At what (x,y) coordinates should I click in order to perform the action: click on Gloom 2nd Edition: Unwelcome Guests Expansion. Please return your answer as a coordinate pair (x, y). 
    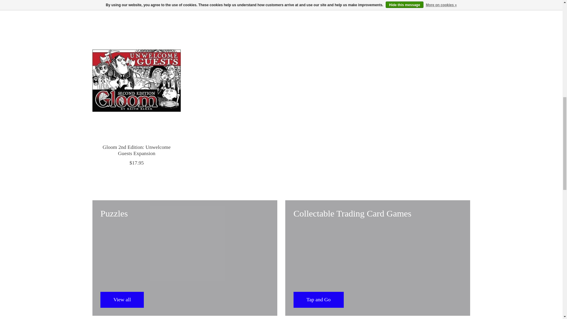
    Looking at the image, I should click on (136, 80).